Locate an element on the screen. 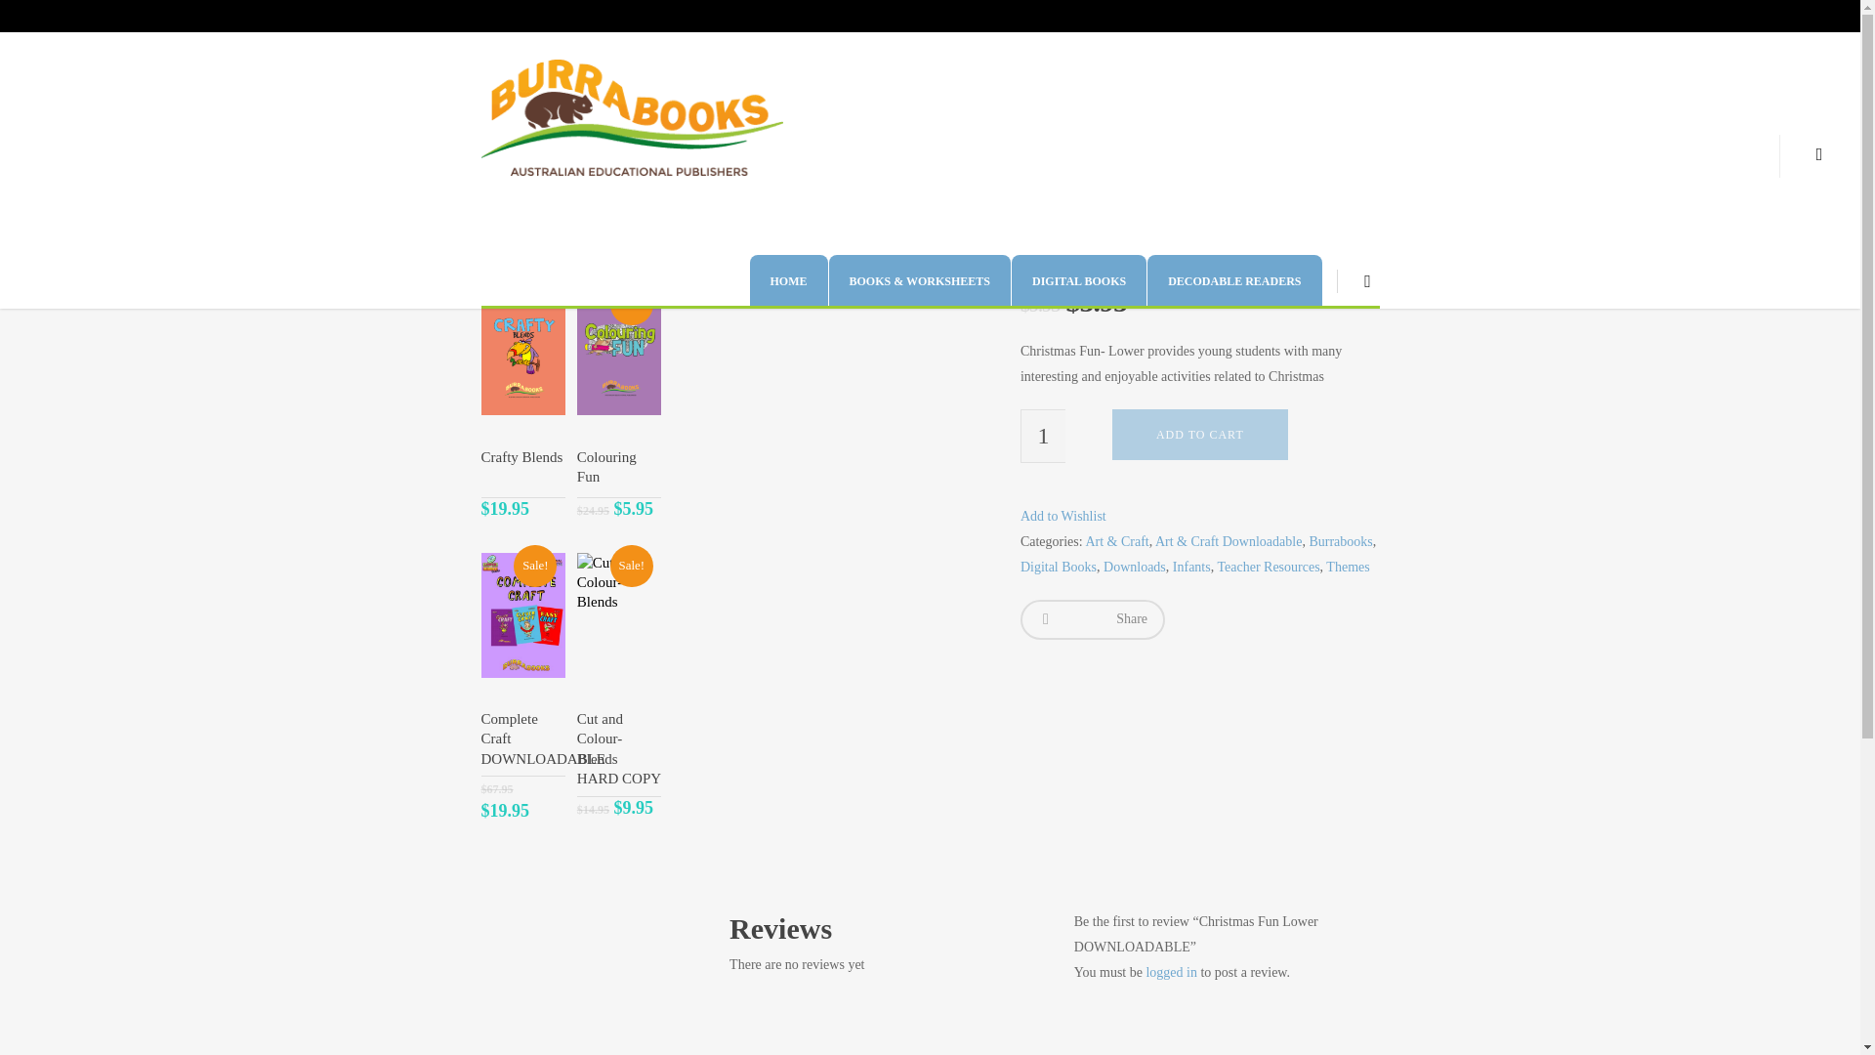  DIGITAL BOOKS is located at coordinates (1078, 280).